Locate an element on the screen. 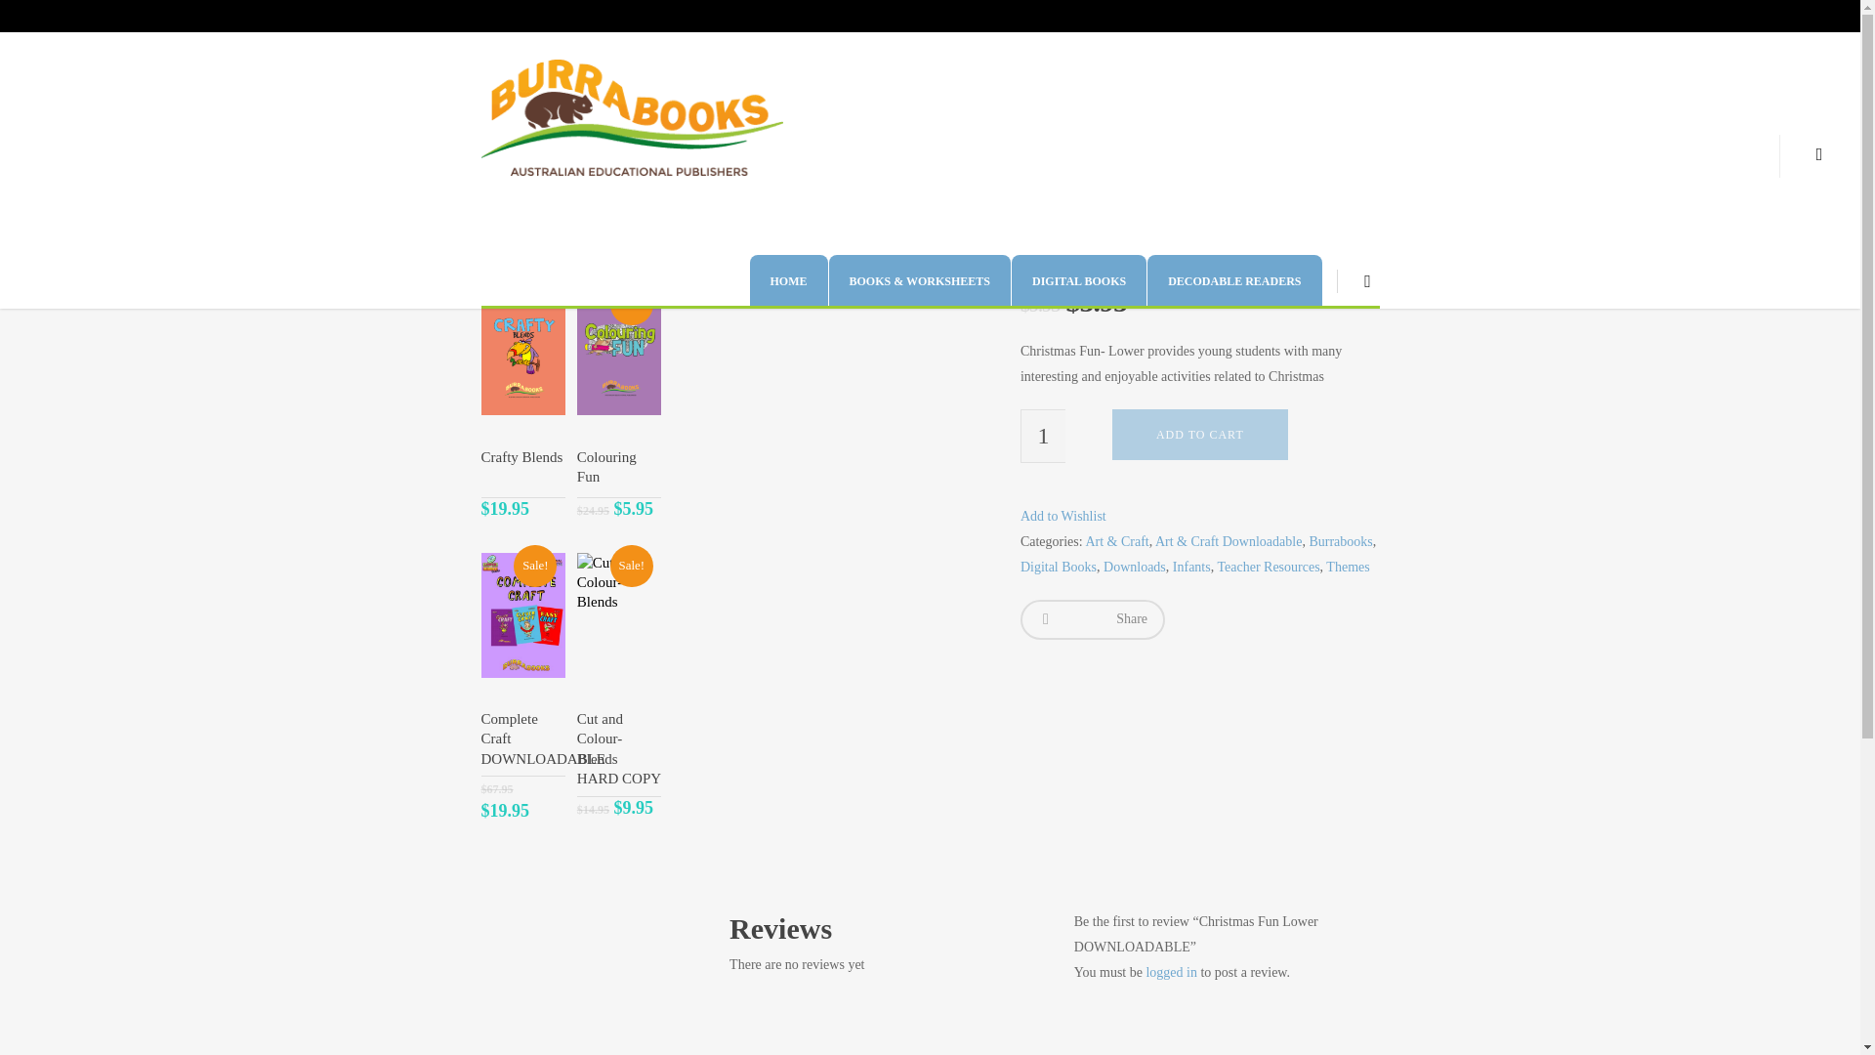  DIGITAL BOOKS is located at coordinates (1078, 280).